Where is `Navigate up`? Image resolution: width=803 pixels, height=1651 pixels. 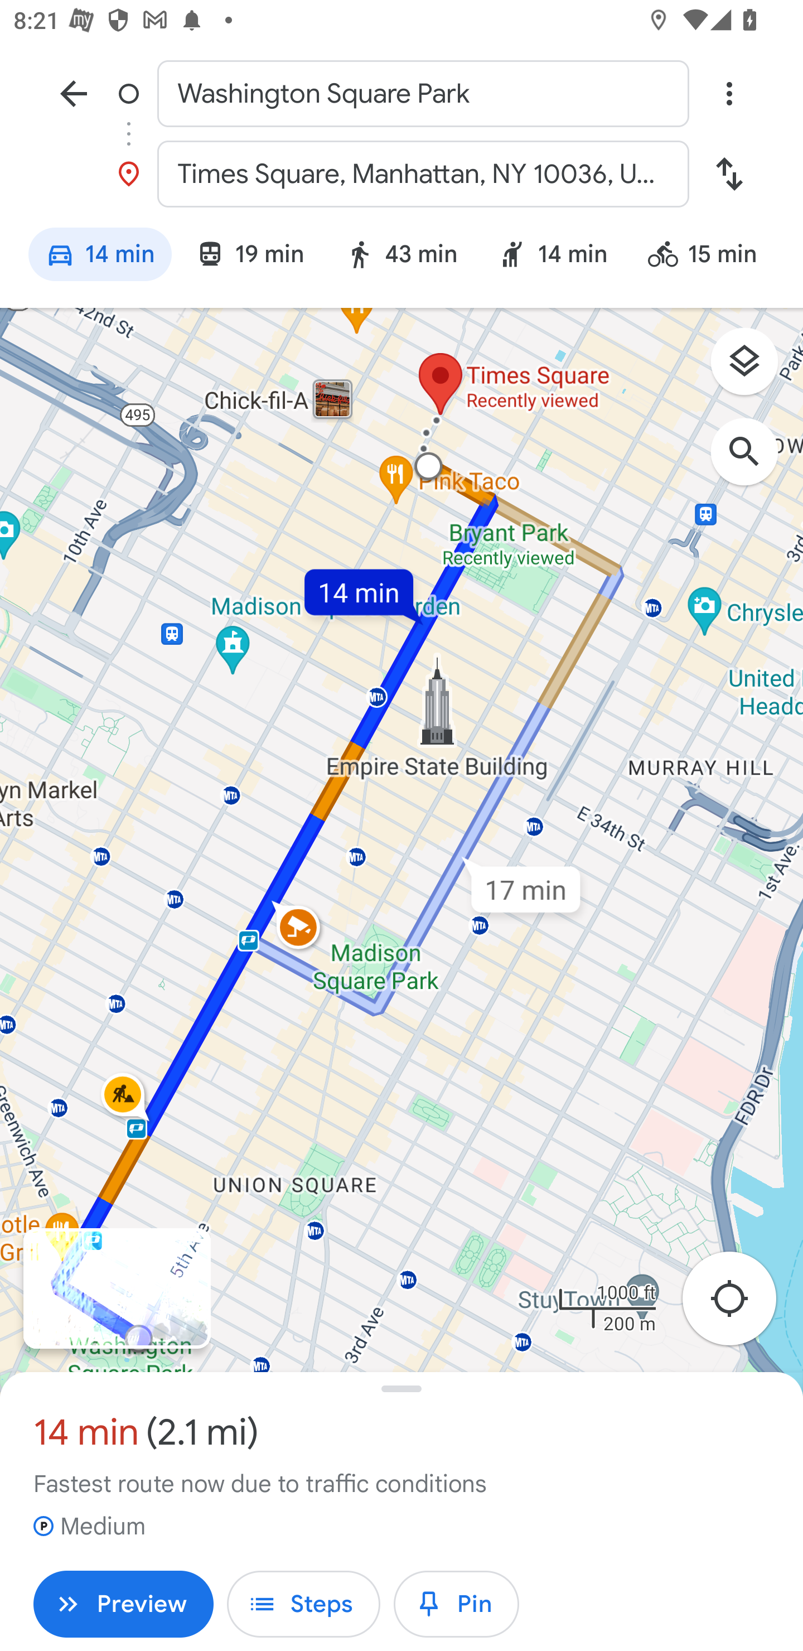
Navigate up is located at coordinates (74, 93).